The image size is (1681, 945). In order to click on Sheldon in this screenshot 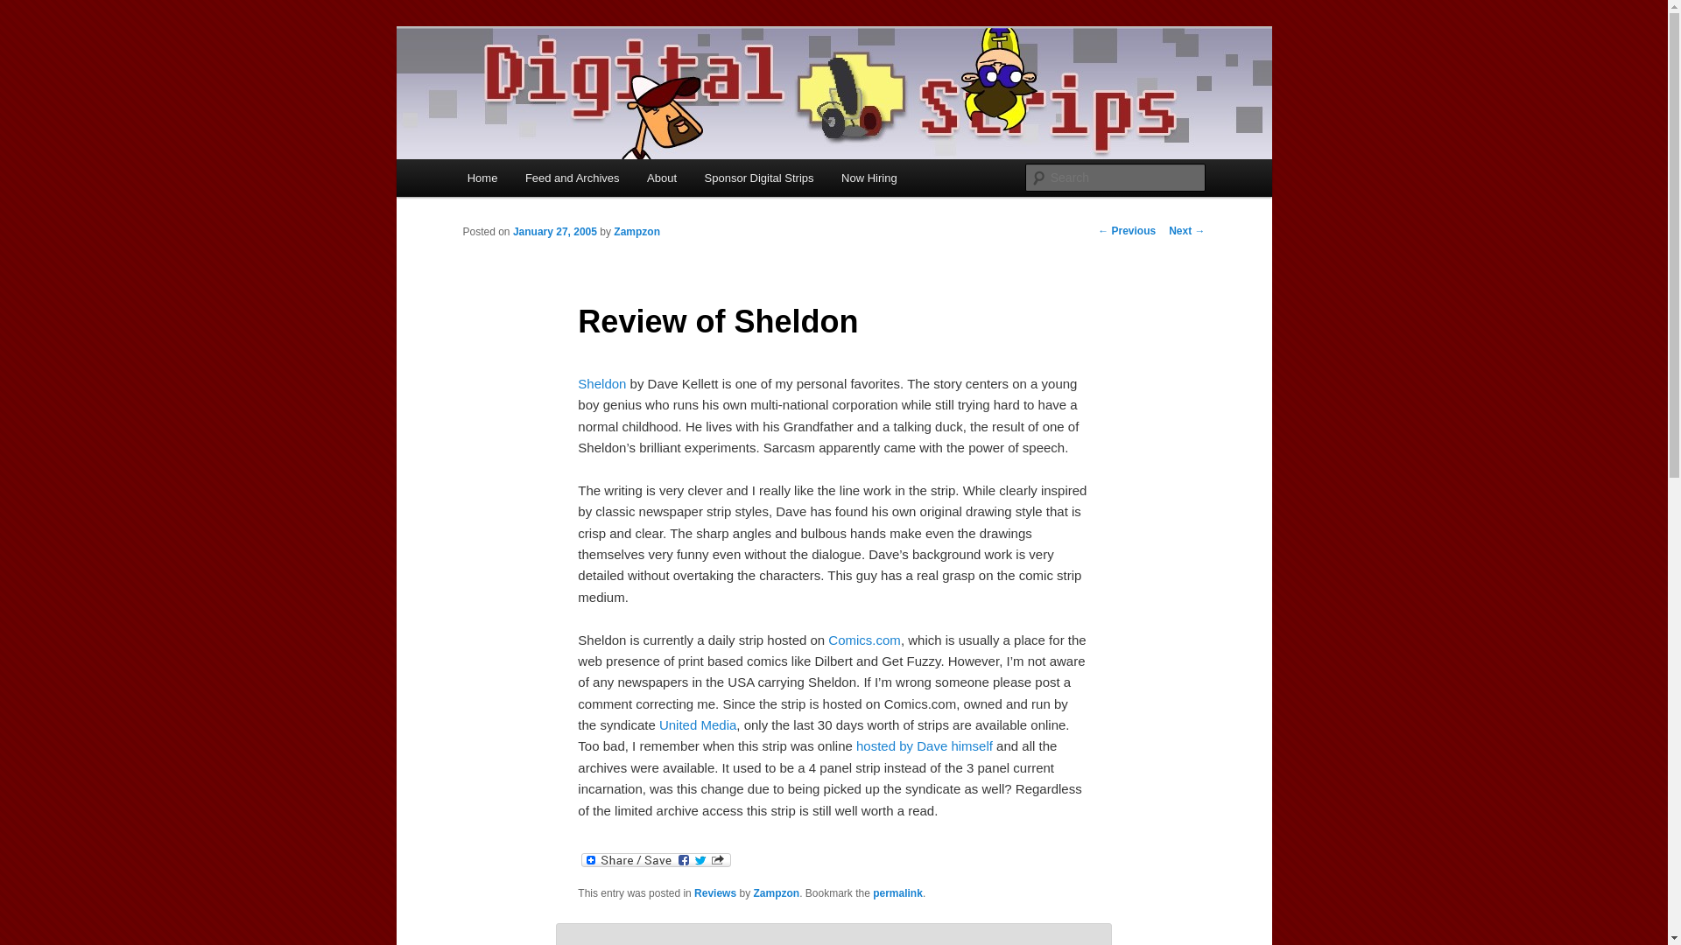, I will do `click(601, 383)`.